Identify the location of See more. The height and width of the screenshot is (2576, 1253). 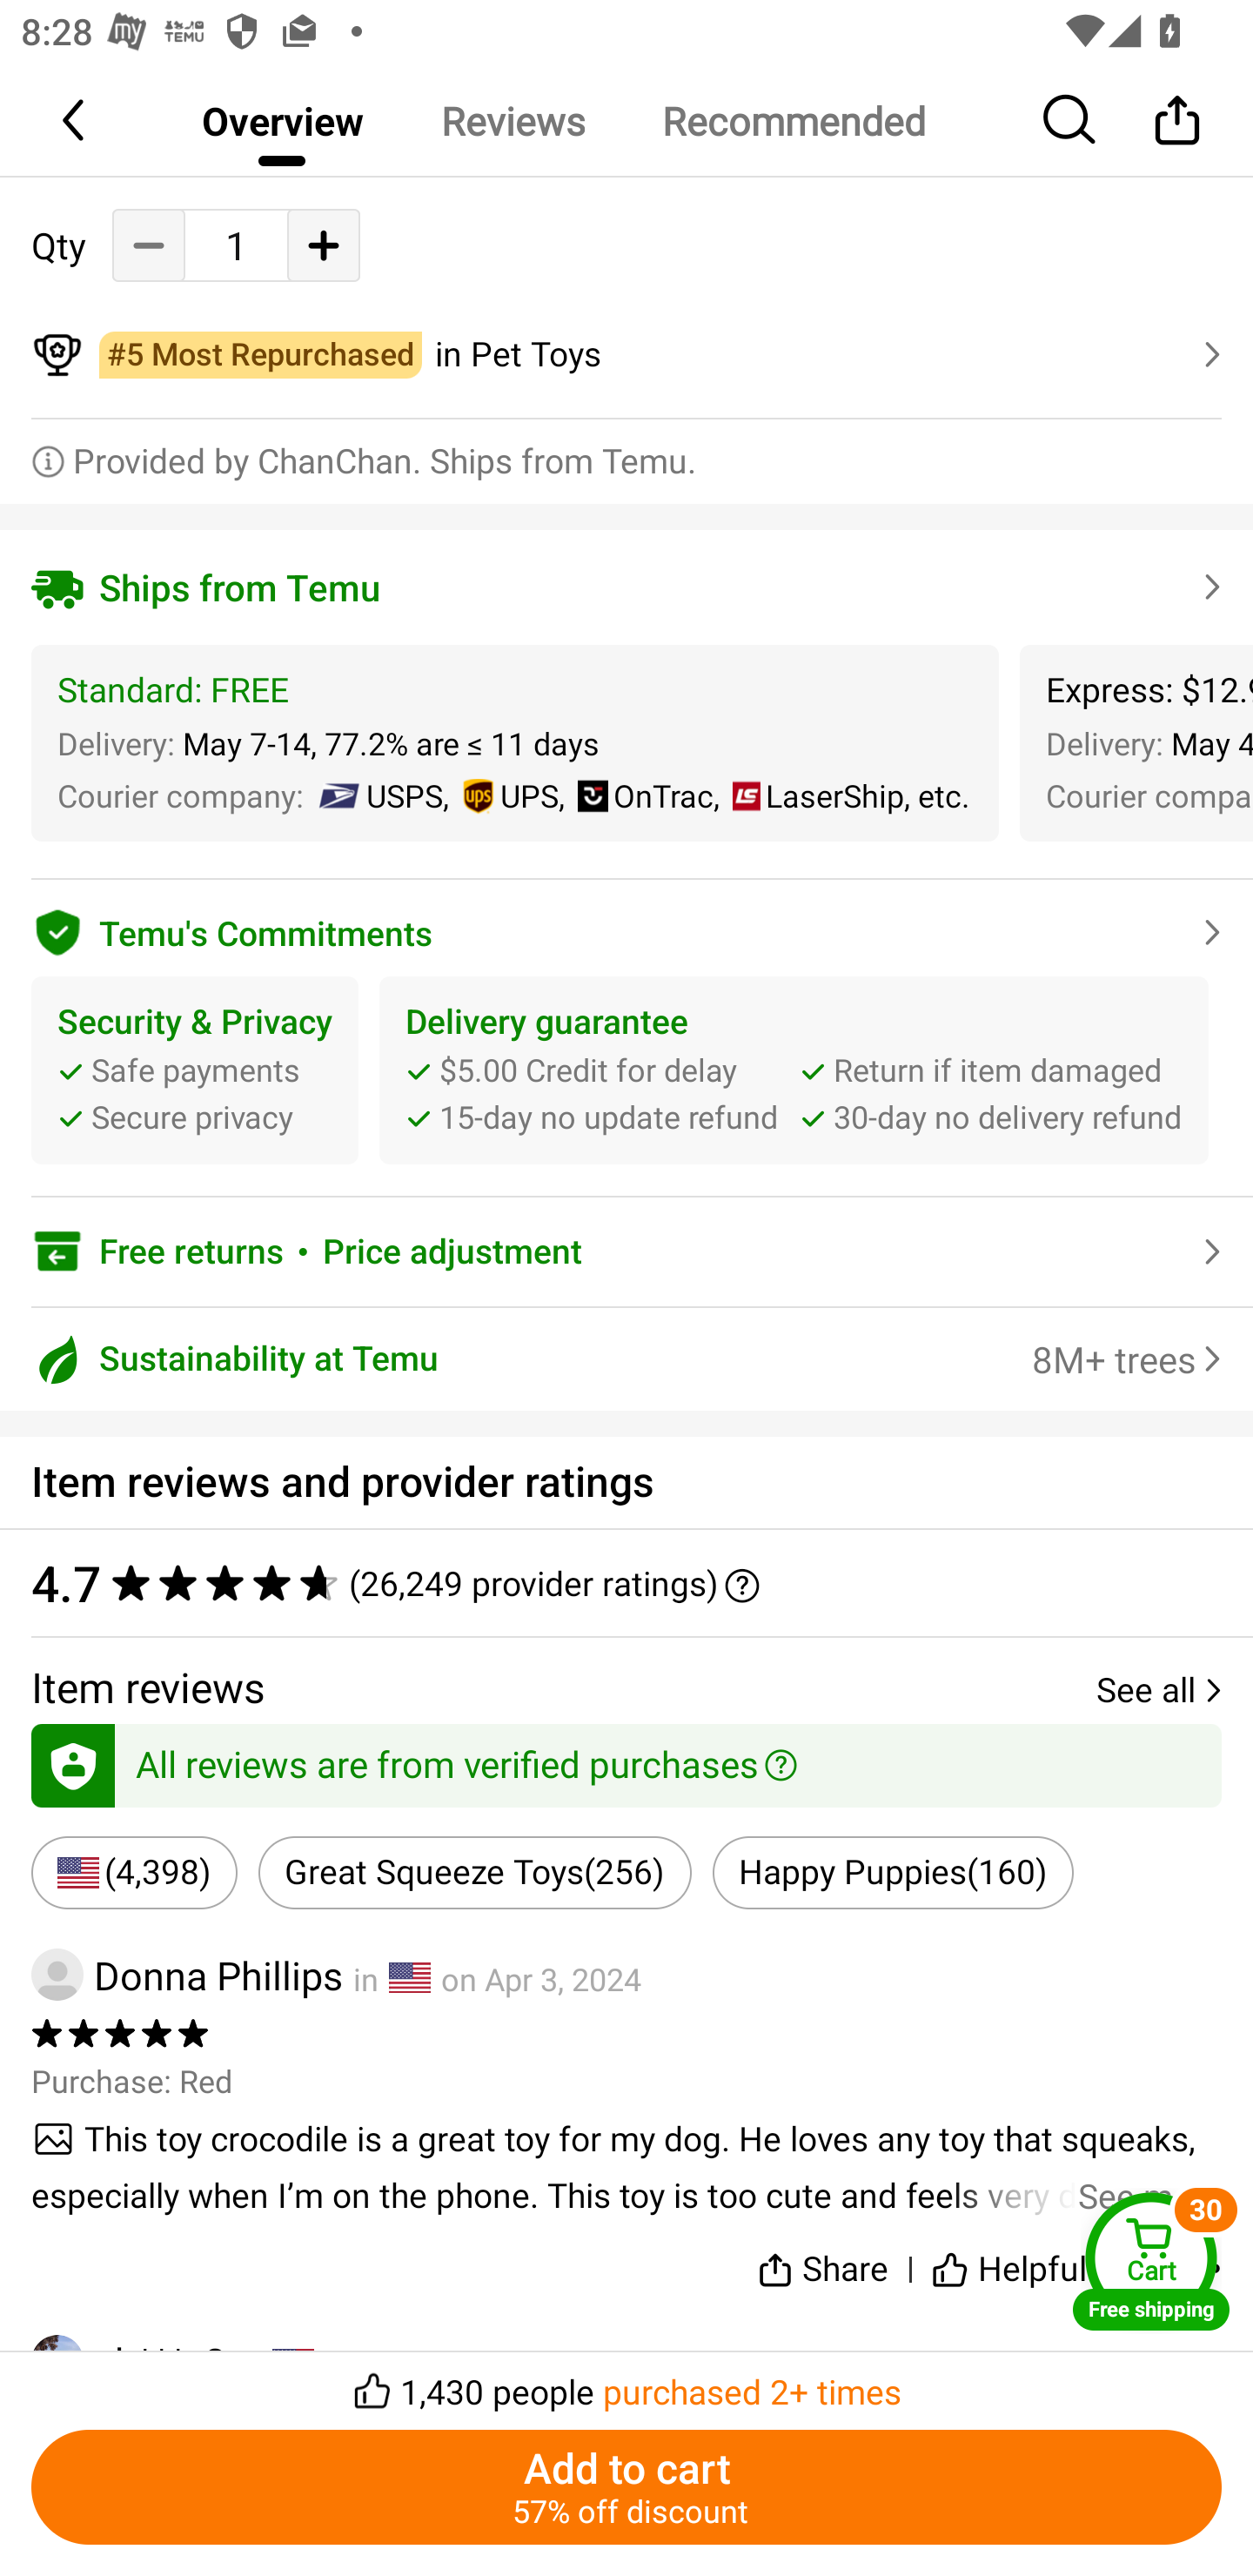
(626, 2167).